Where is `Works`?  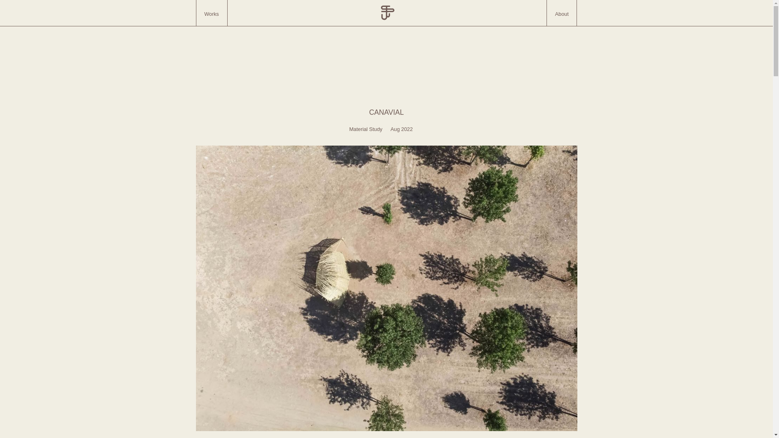
Works is located at coordinates (211, 13).